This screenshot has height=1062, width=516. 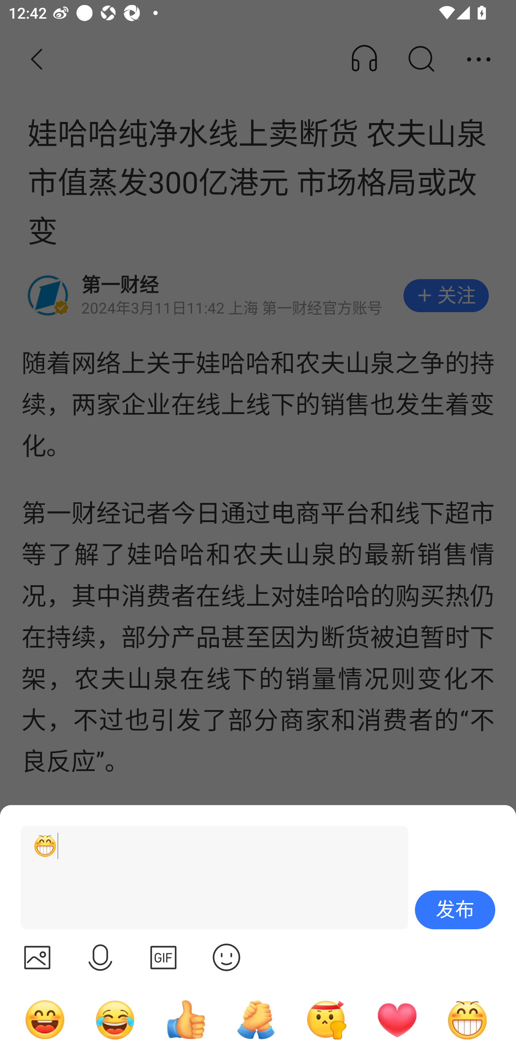 What do you see at coordinates (186, 1019) in the screenshot?
I see `点赞` at bounding box center [186, 1019].